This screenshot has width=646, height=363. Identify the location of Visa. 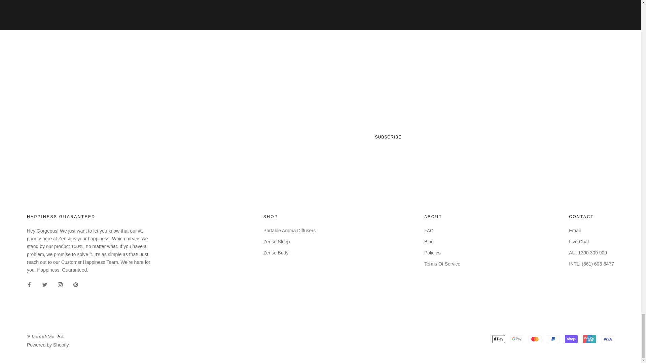
(608, 339).